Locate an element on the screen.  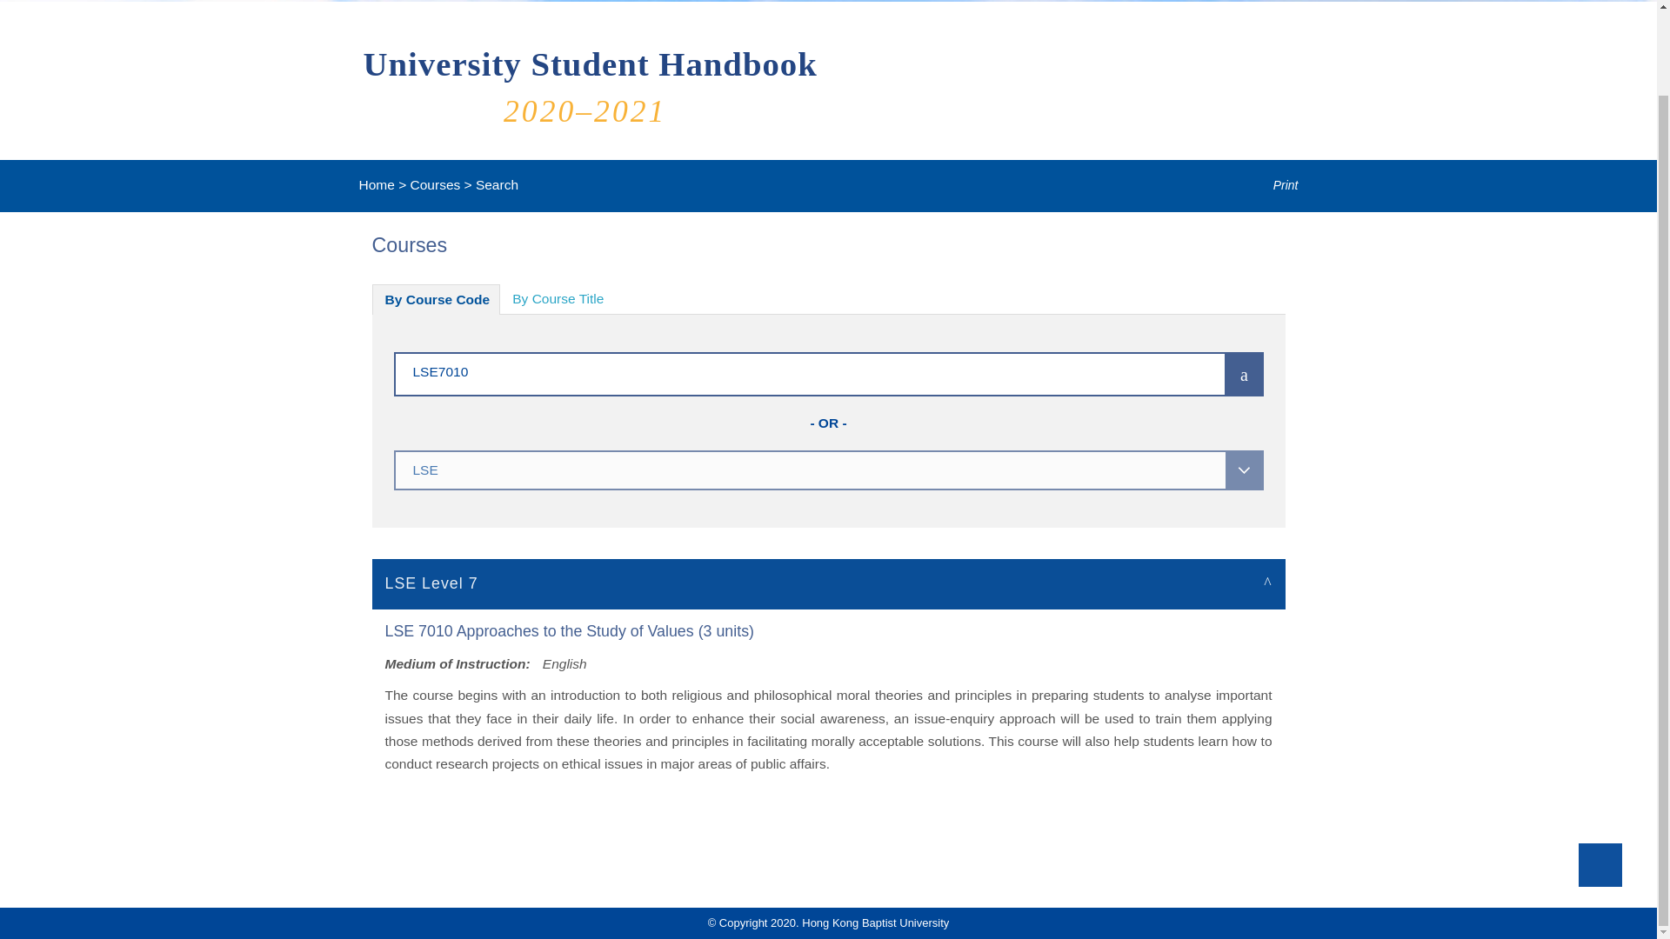
By Course Code is located at coordinates (437, 299).